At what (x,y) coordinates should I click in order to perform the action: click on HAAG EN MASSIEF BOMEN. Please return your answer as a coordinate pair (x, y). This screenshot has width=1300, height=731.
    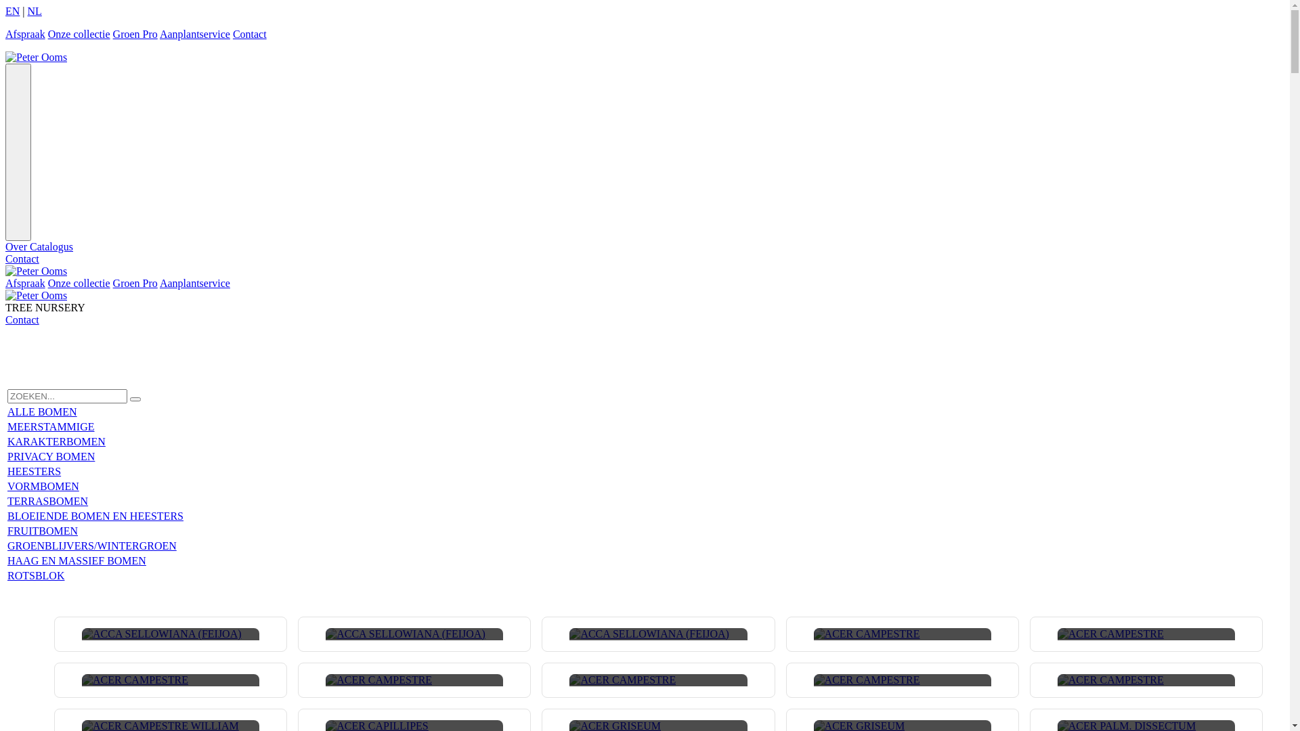
    Looking at the image, I should click on (77, 560).